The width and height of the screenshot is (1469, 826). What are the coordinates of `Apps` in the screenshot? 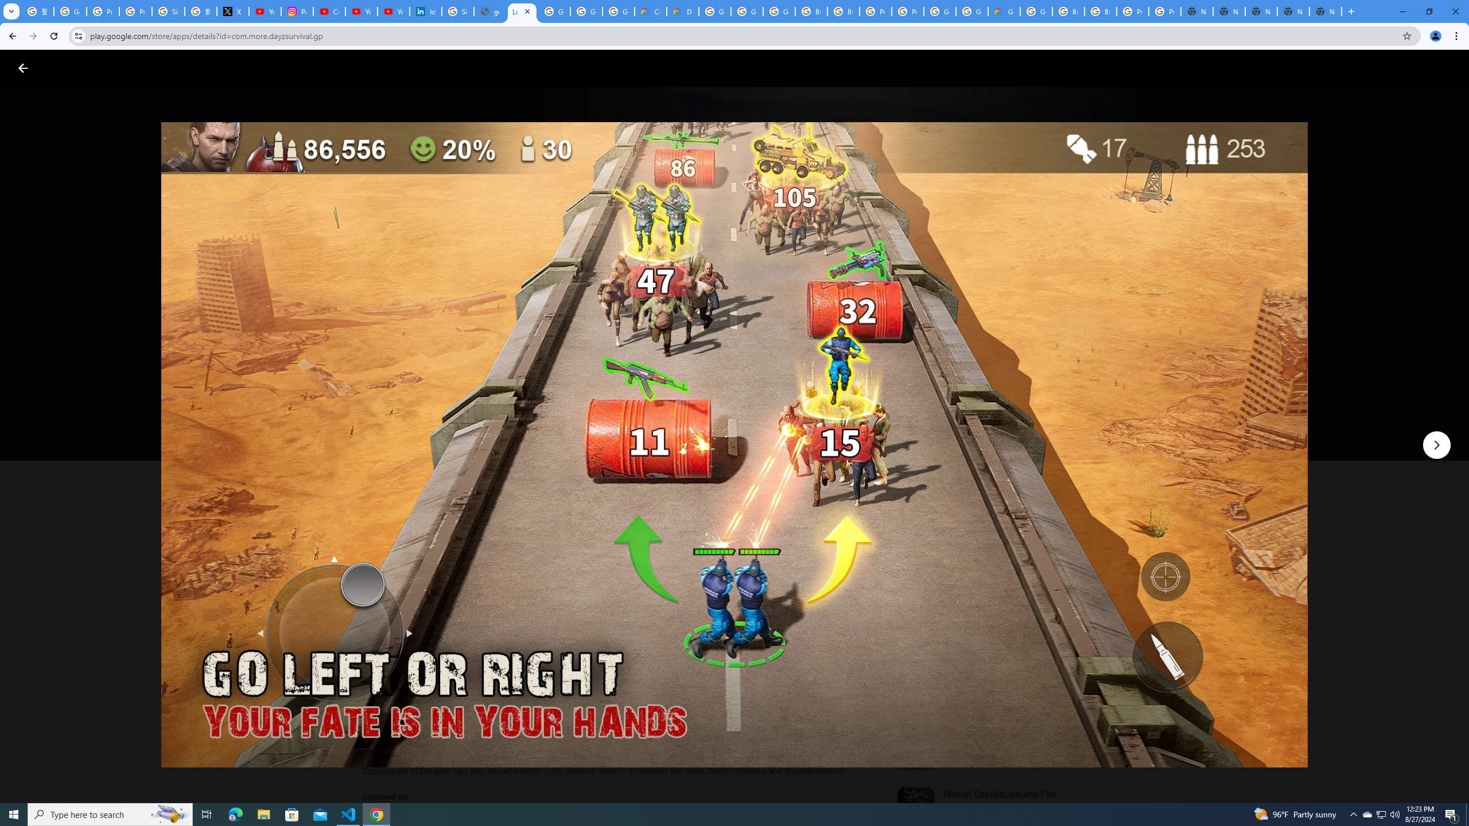 It's located at (184, 68).